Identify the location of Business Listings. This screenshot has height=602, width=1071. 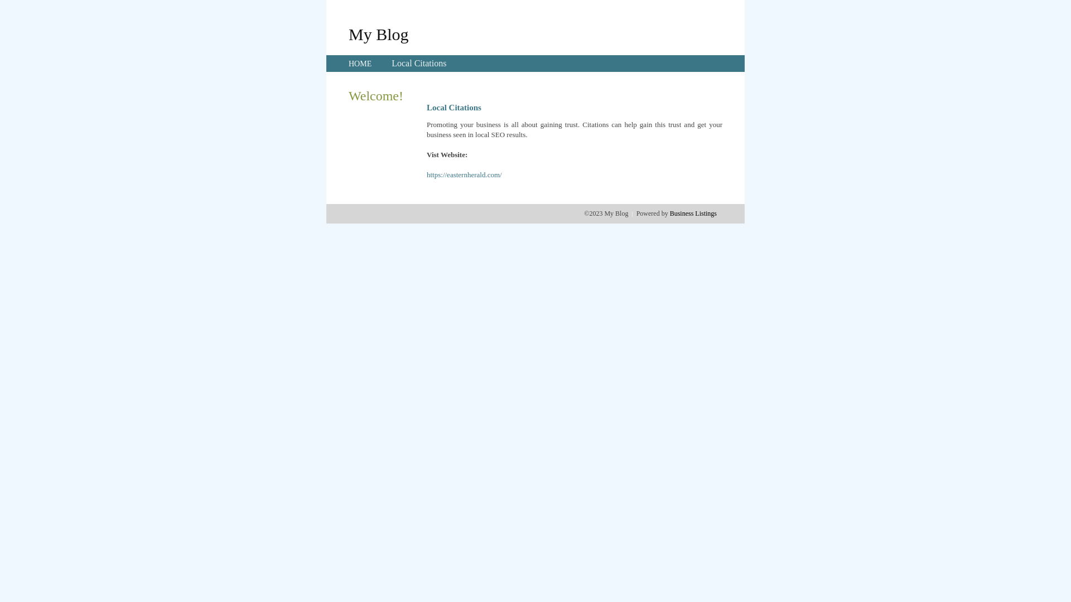
(693, 213).